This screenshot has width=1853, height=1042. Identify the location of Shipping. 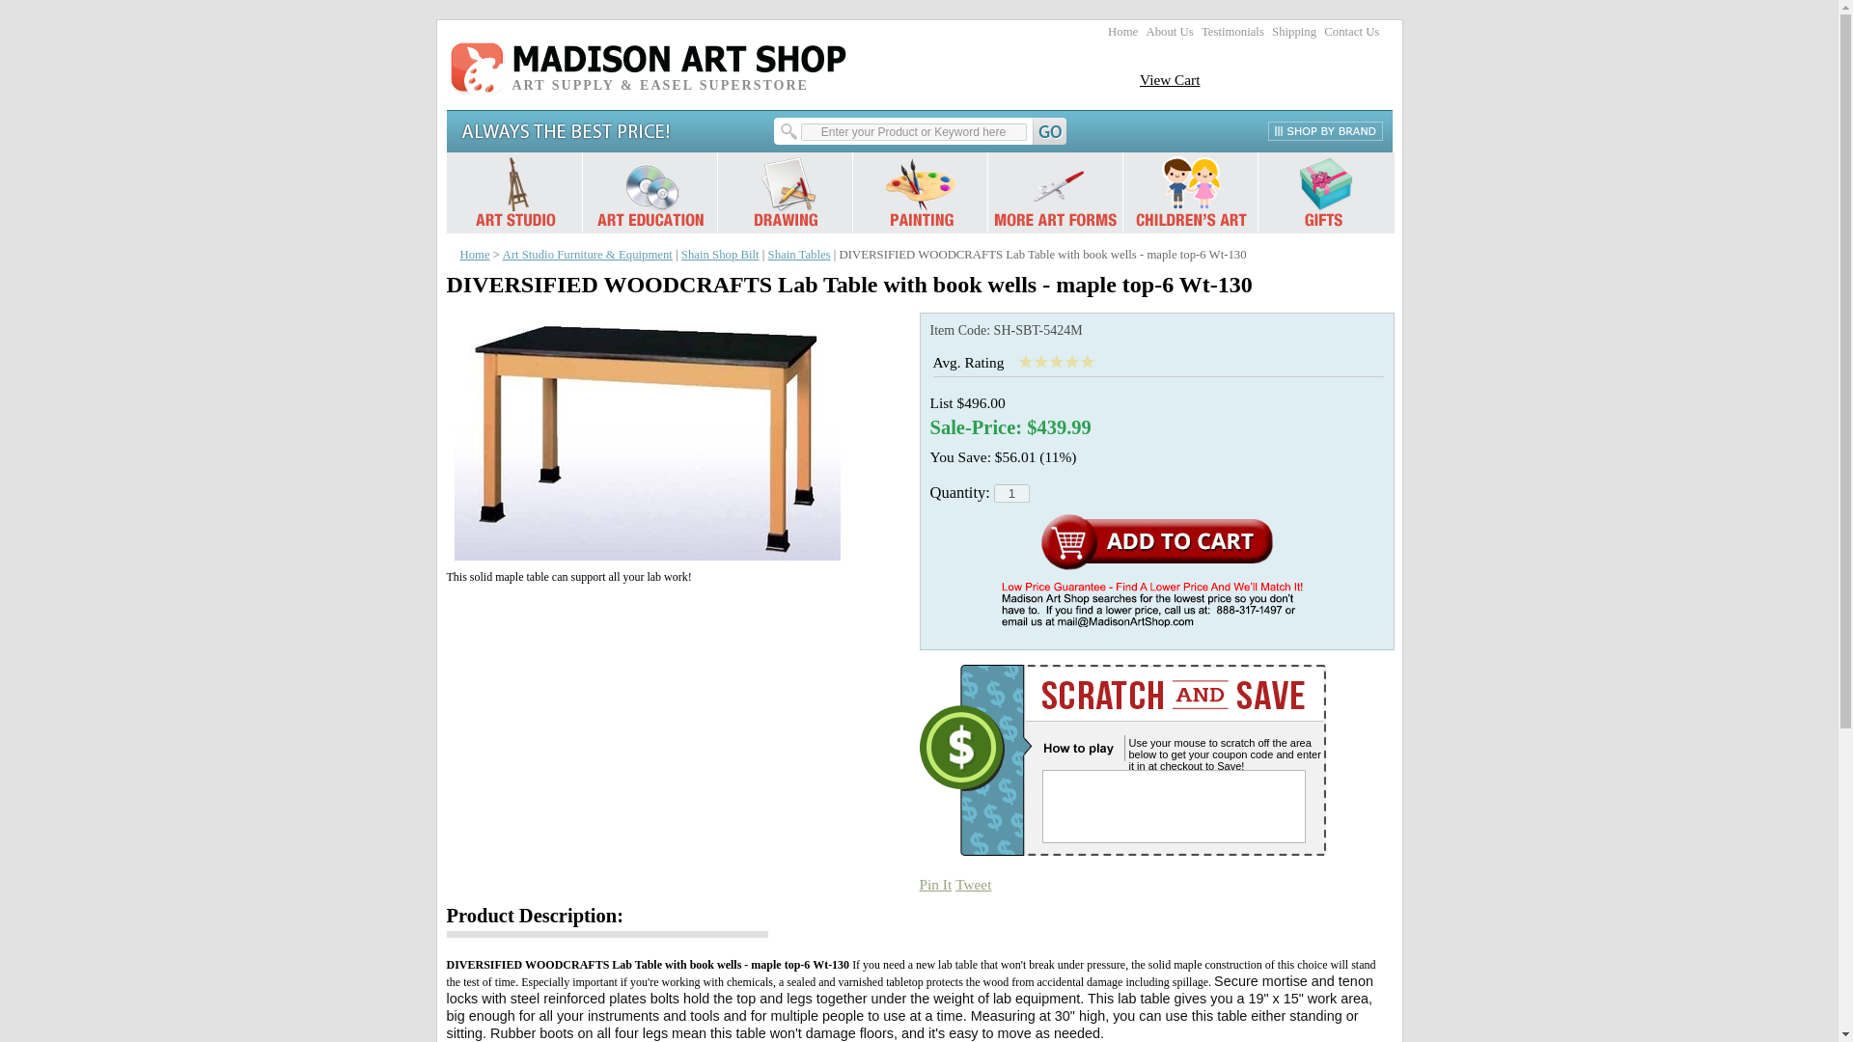
(1293, 31).